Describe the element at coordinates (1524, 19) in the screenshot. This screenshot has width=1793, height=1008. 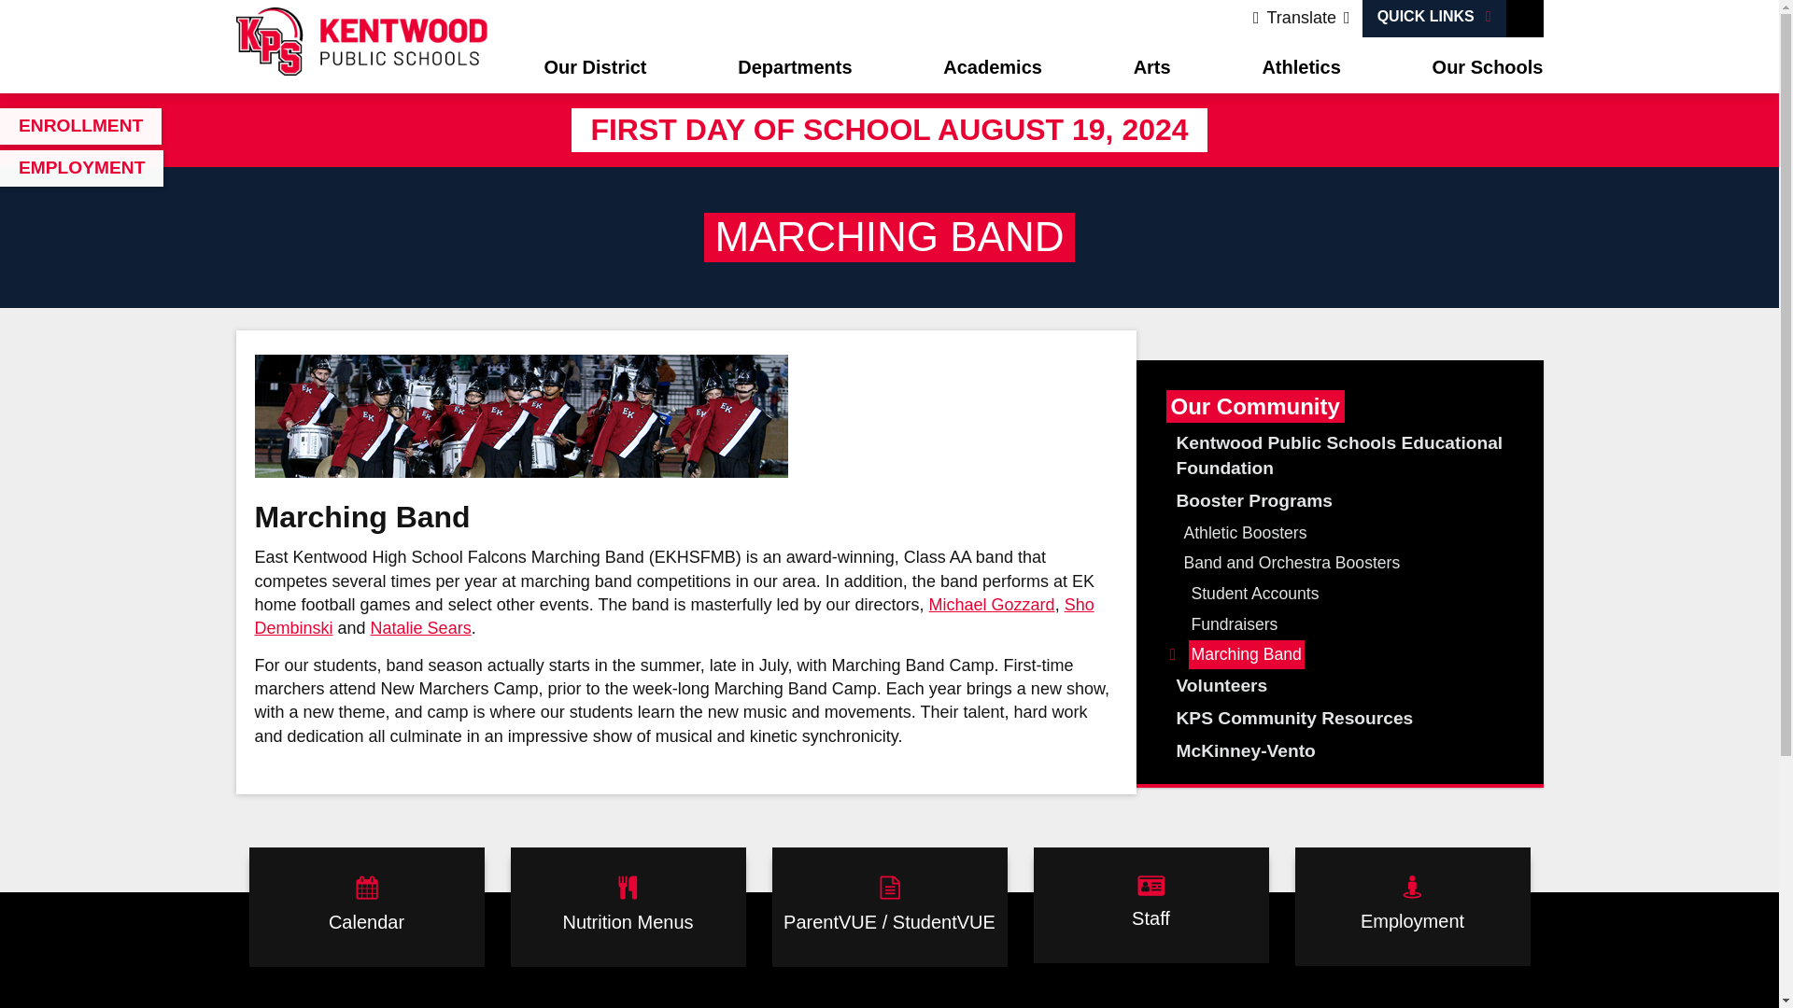
I see `Search` at that location.